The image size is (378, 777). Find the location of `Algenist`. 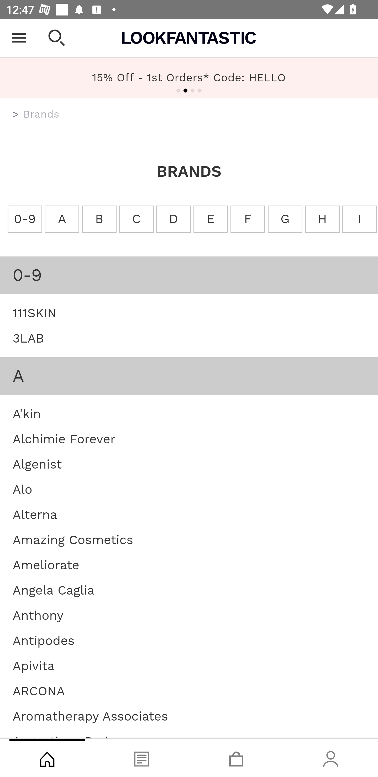

Algenist is located at coordinates (37, 464).